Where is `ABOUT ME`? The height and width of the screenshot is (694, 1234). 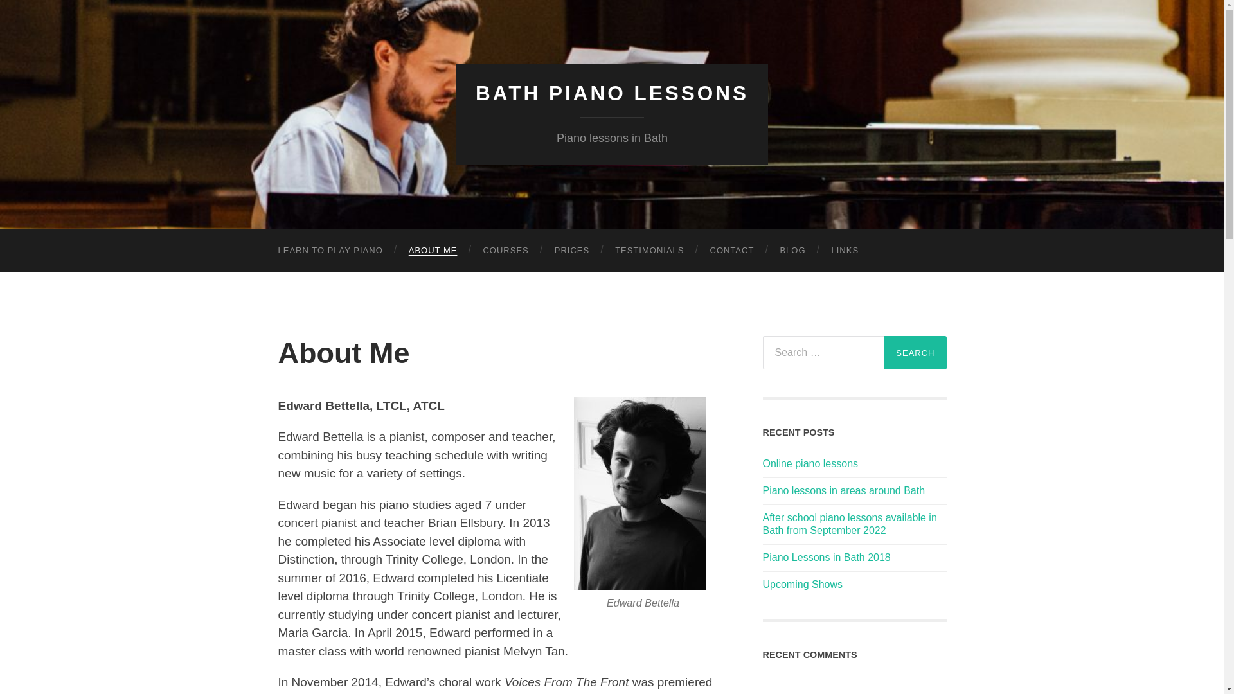
ABOUT ME is located at coordinates (433, 251).